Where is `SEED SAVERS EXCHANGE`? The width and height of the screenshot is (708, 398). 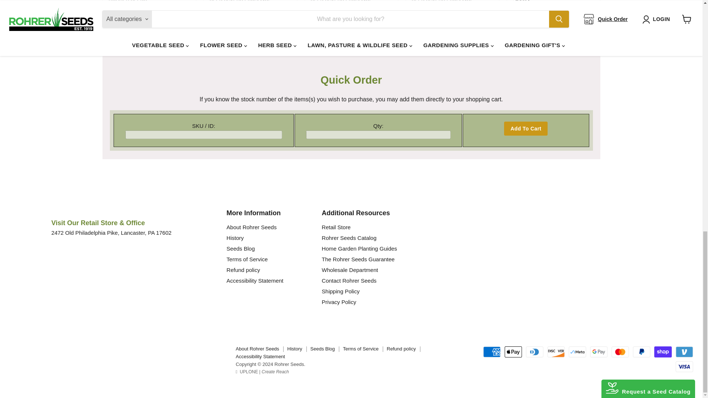
SEED SAVERS EXCHANGE is located at coordinates (240, 1).